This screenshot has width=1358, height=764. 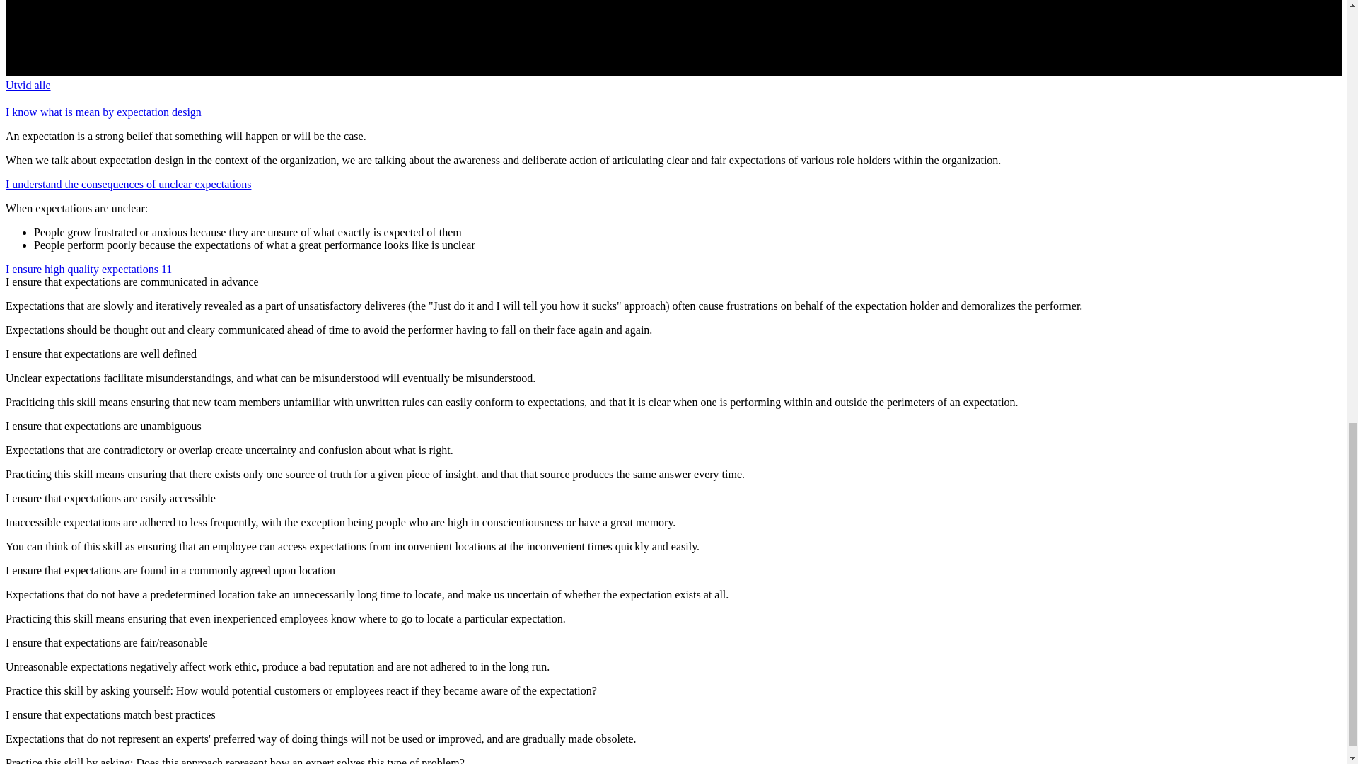 I want to click on Item ID: 3727, so click(x=103, y=112).